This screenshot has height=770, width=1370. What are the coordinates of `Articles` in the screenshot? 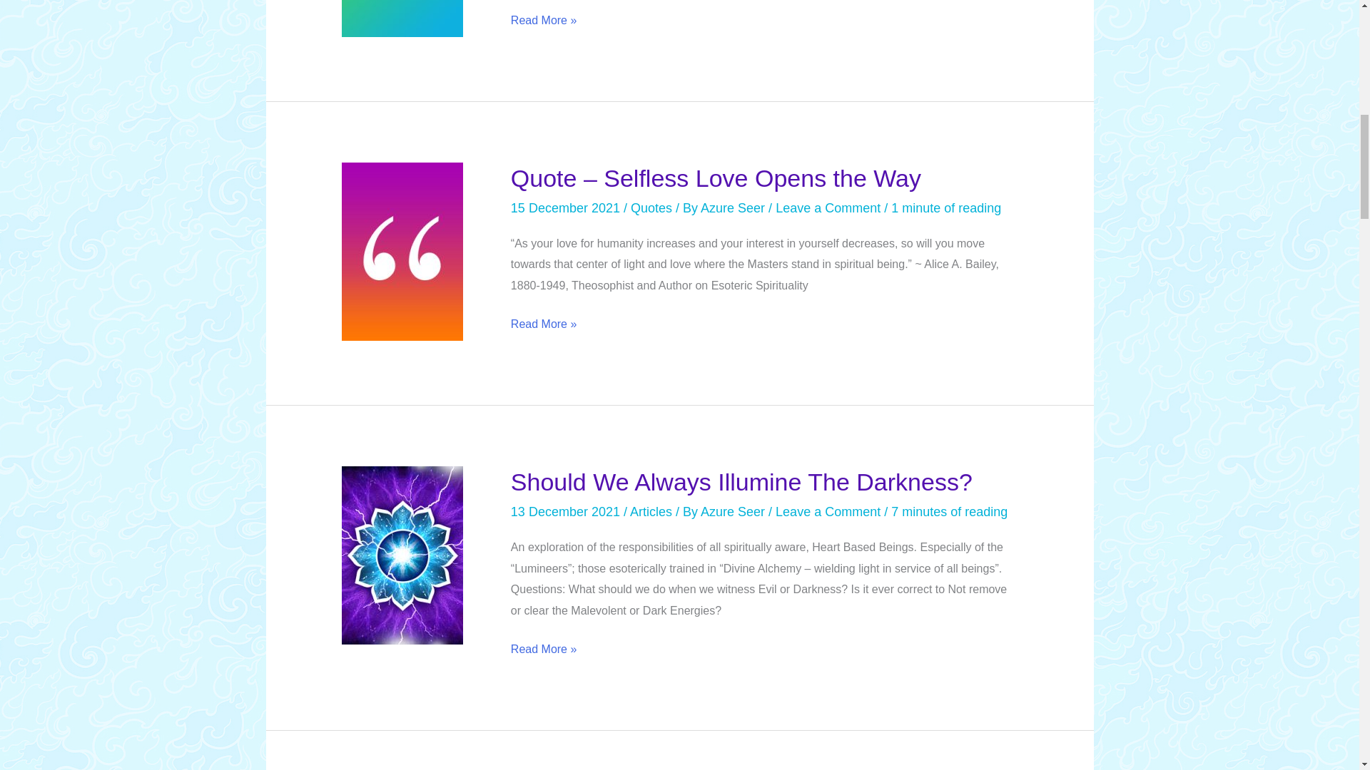 It's located at (651, 512).